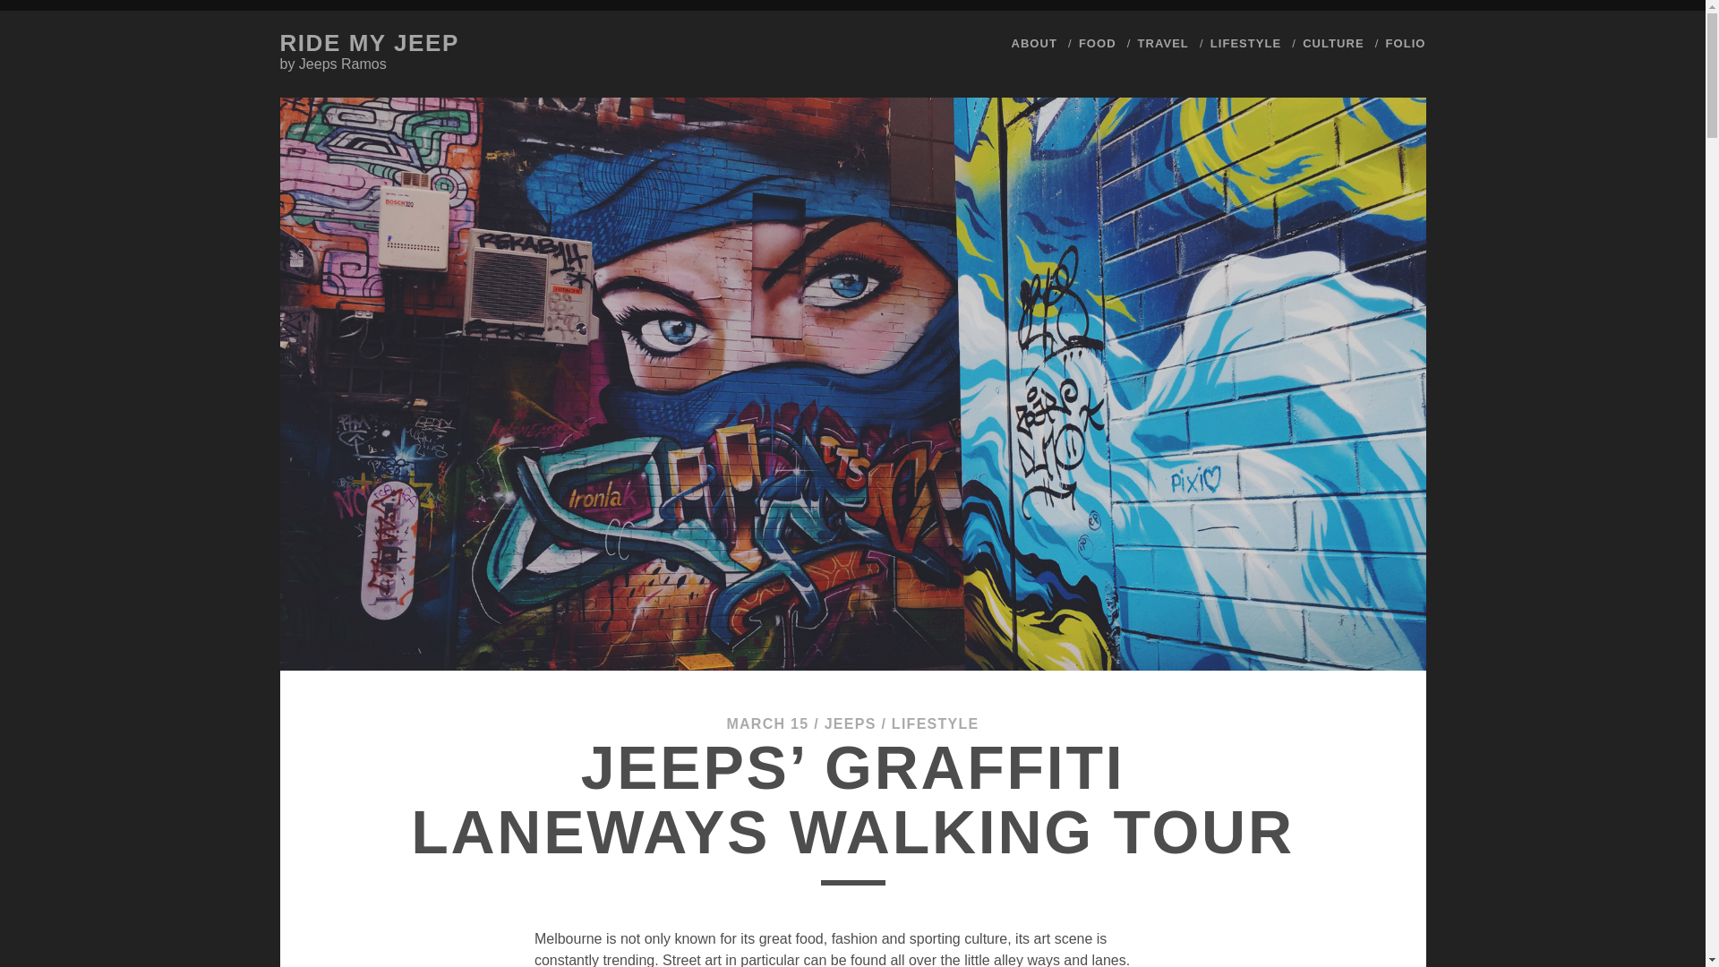 This screenshot has height=967, width=1719. Describe the element at coordinates (1164, 43) in the screenshot. I see `TRAVEL` at that location.